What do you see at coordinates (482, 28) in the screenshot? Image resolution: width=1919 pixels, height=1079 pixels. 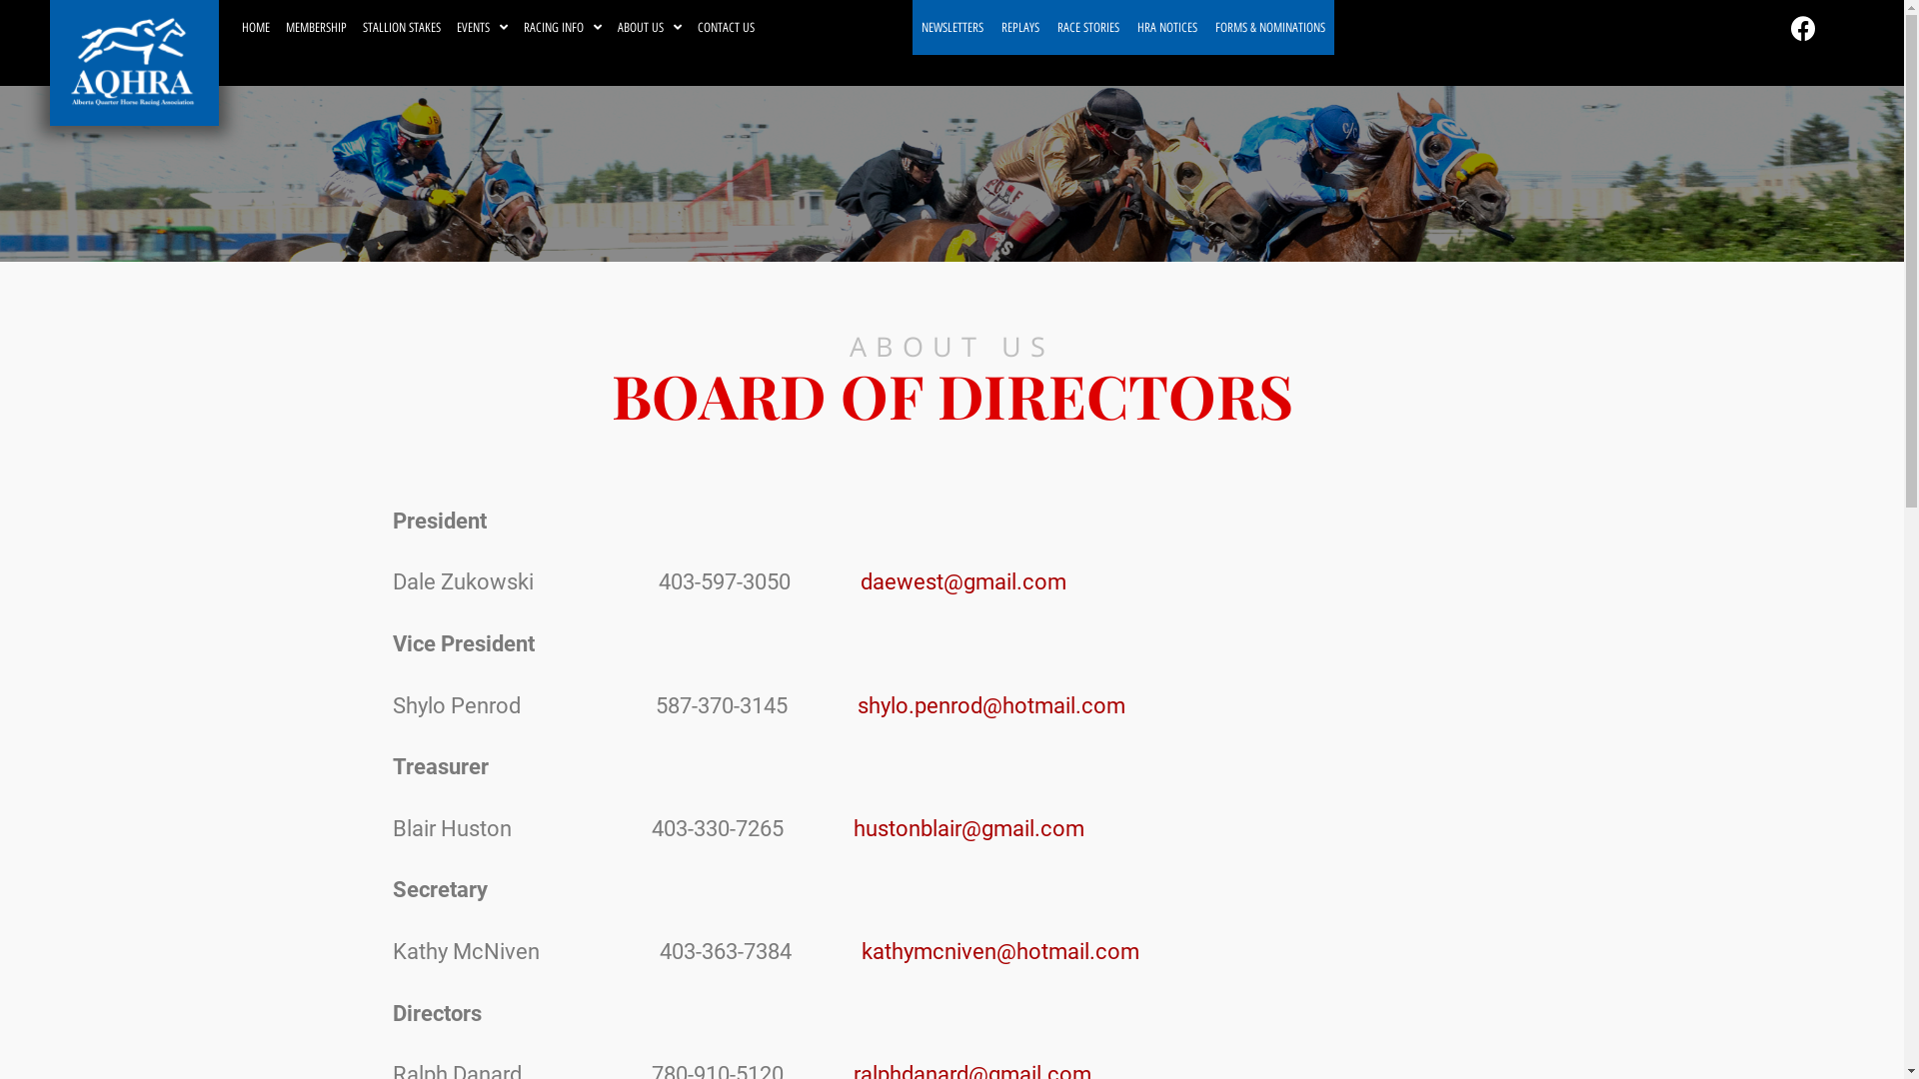 I see `EVENTS` at bounding box center [482, 28].